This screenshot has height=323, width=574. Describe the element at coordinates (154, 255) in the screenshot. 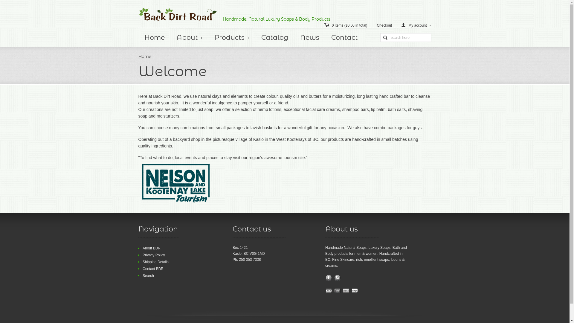

I see `Privacy Policy` at that location.